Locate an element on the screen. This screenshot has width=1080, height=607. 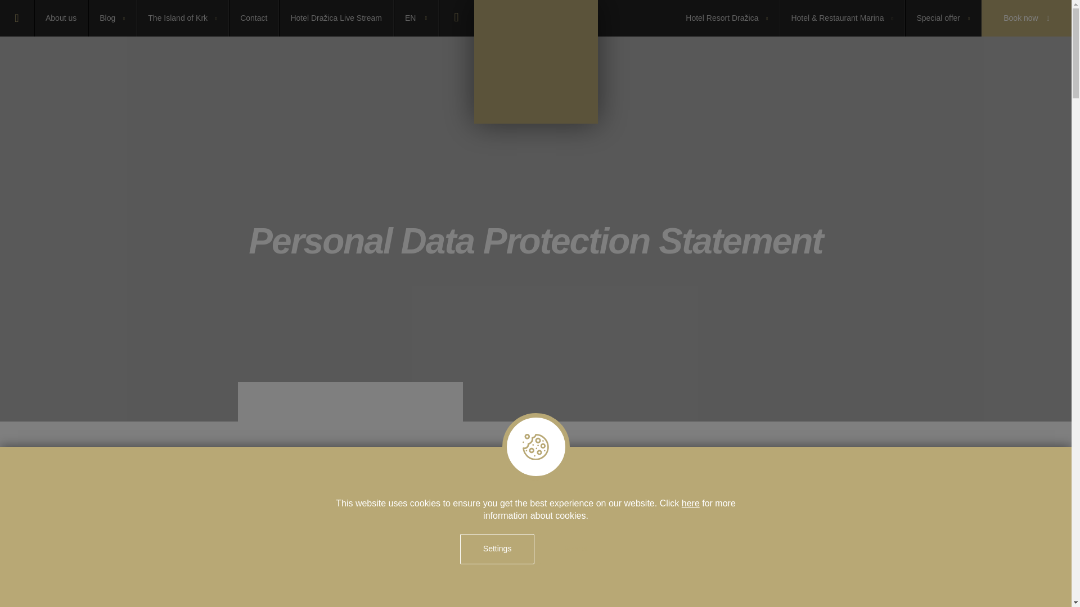
The Island of Krk is located at coordinates (182, 18).